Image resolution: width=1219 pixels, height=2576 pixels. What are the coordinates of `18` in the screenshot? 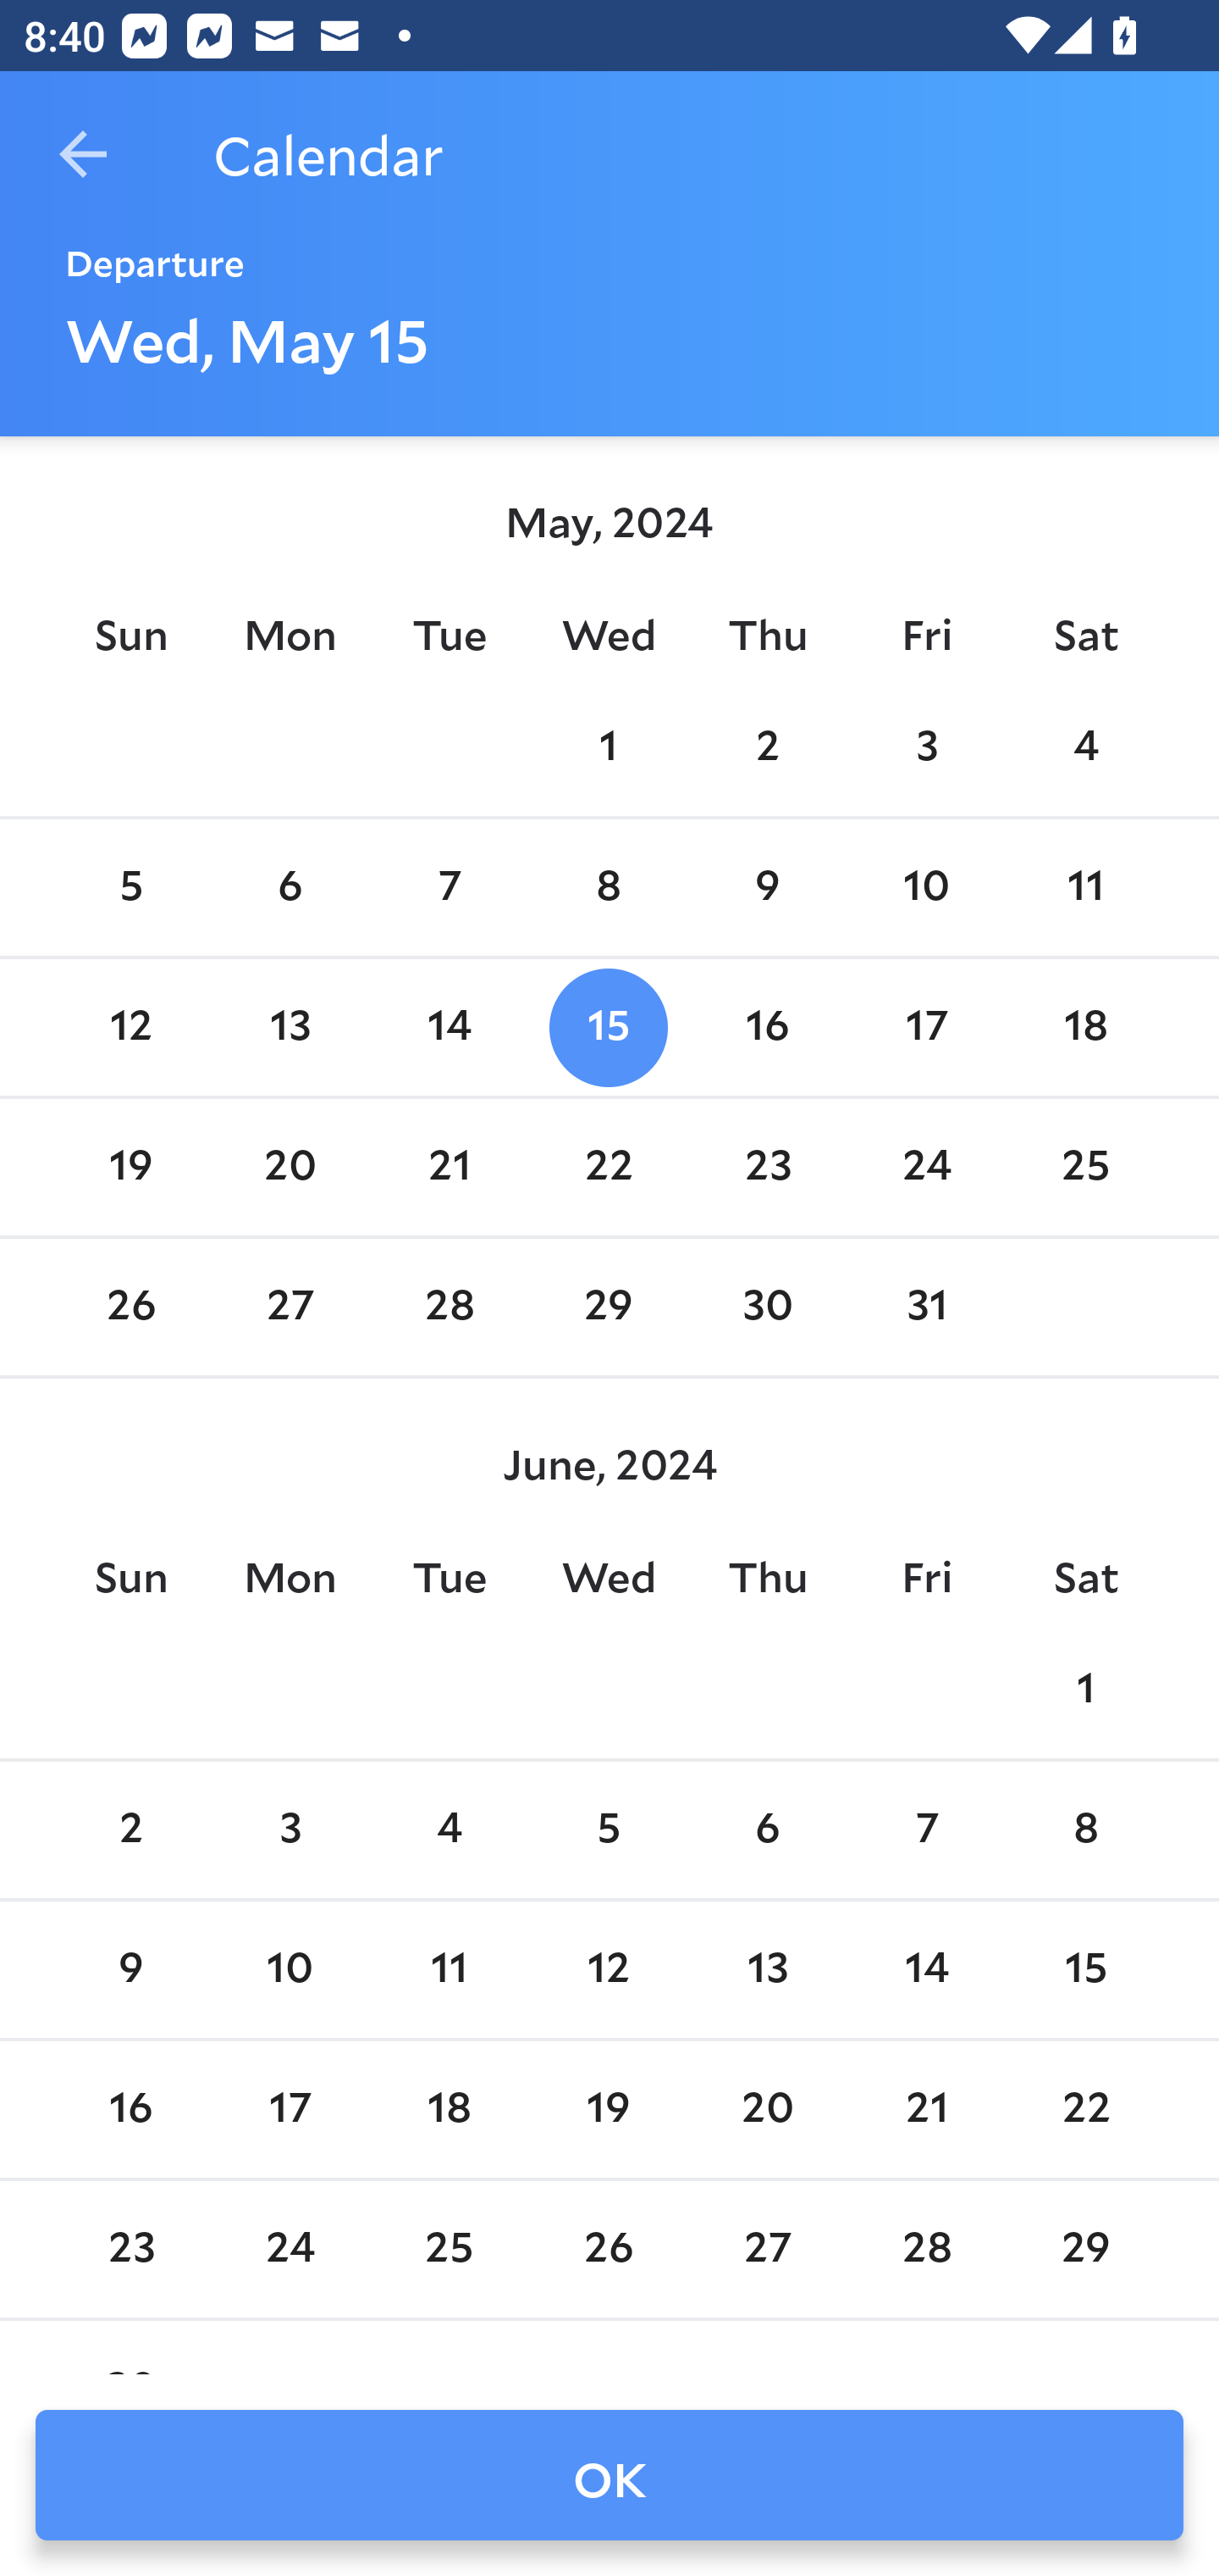 It's located at (449, 2109).